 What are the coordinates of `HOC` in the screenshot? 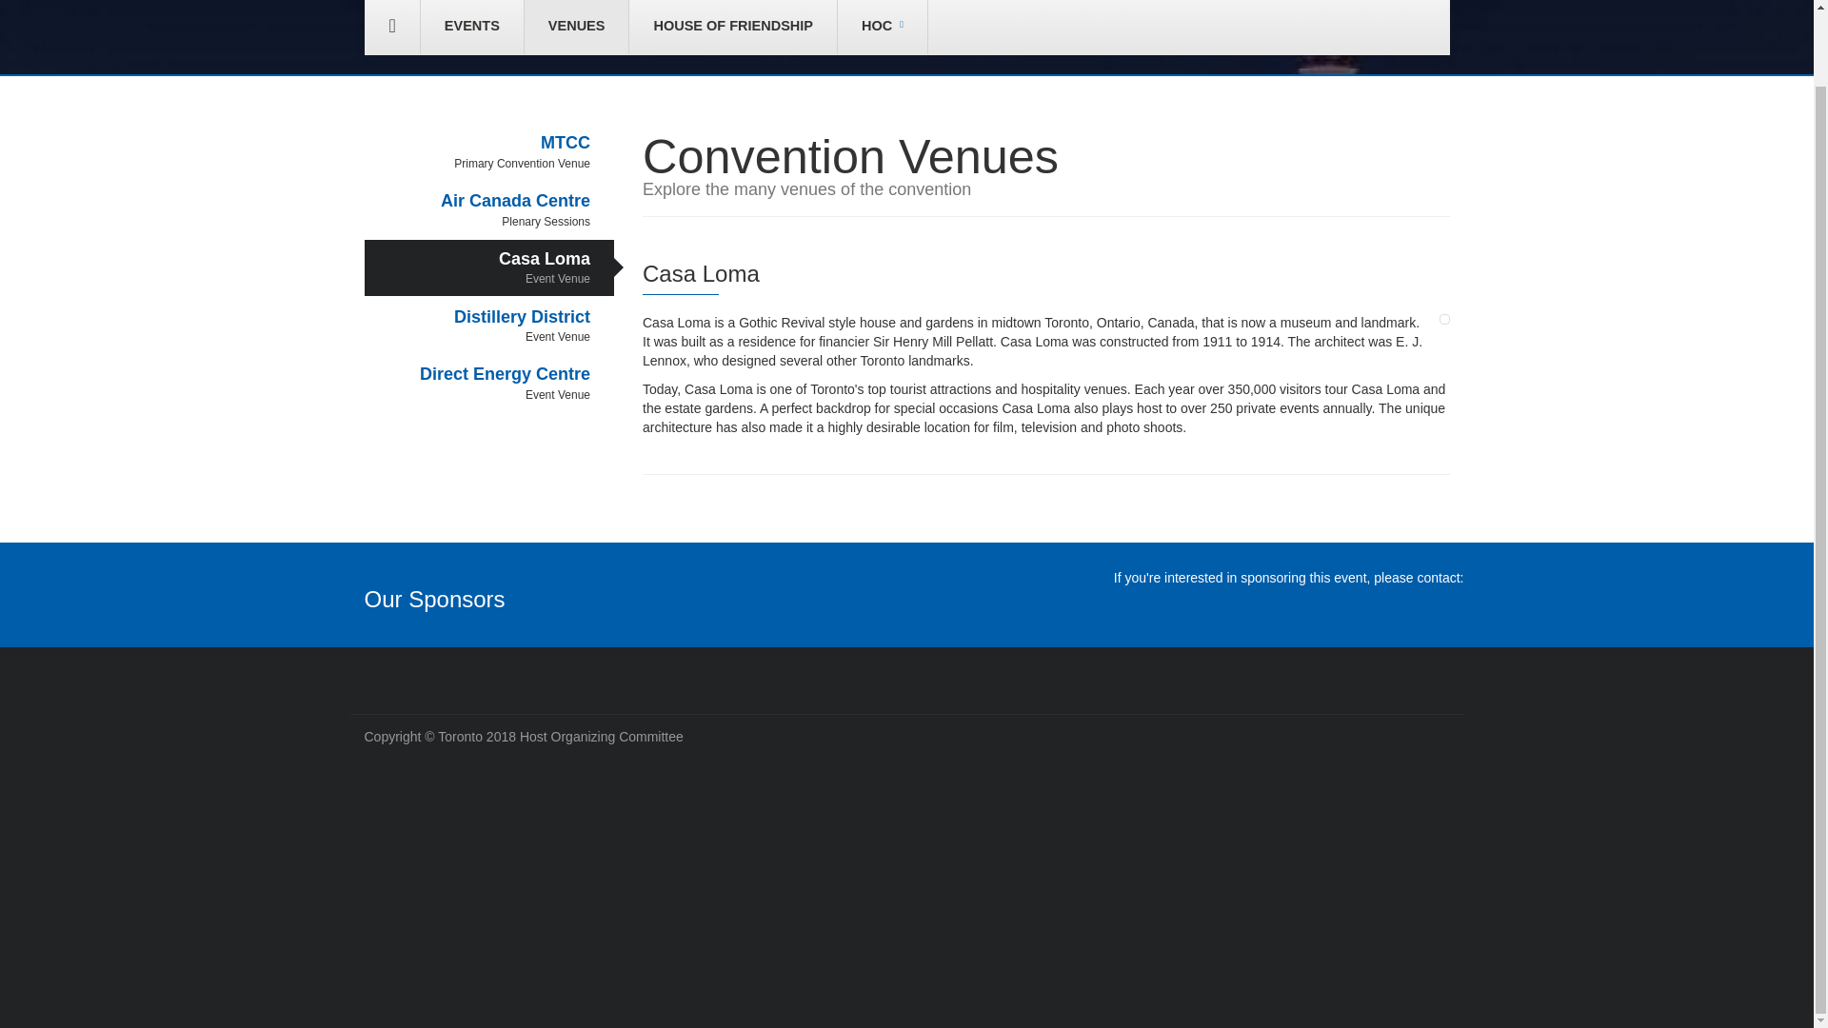 It's located at (882, 27).